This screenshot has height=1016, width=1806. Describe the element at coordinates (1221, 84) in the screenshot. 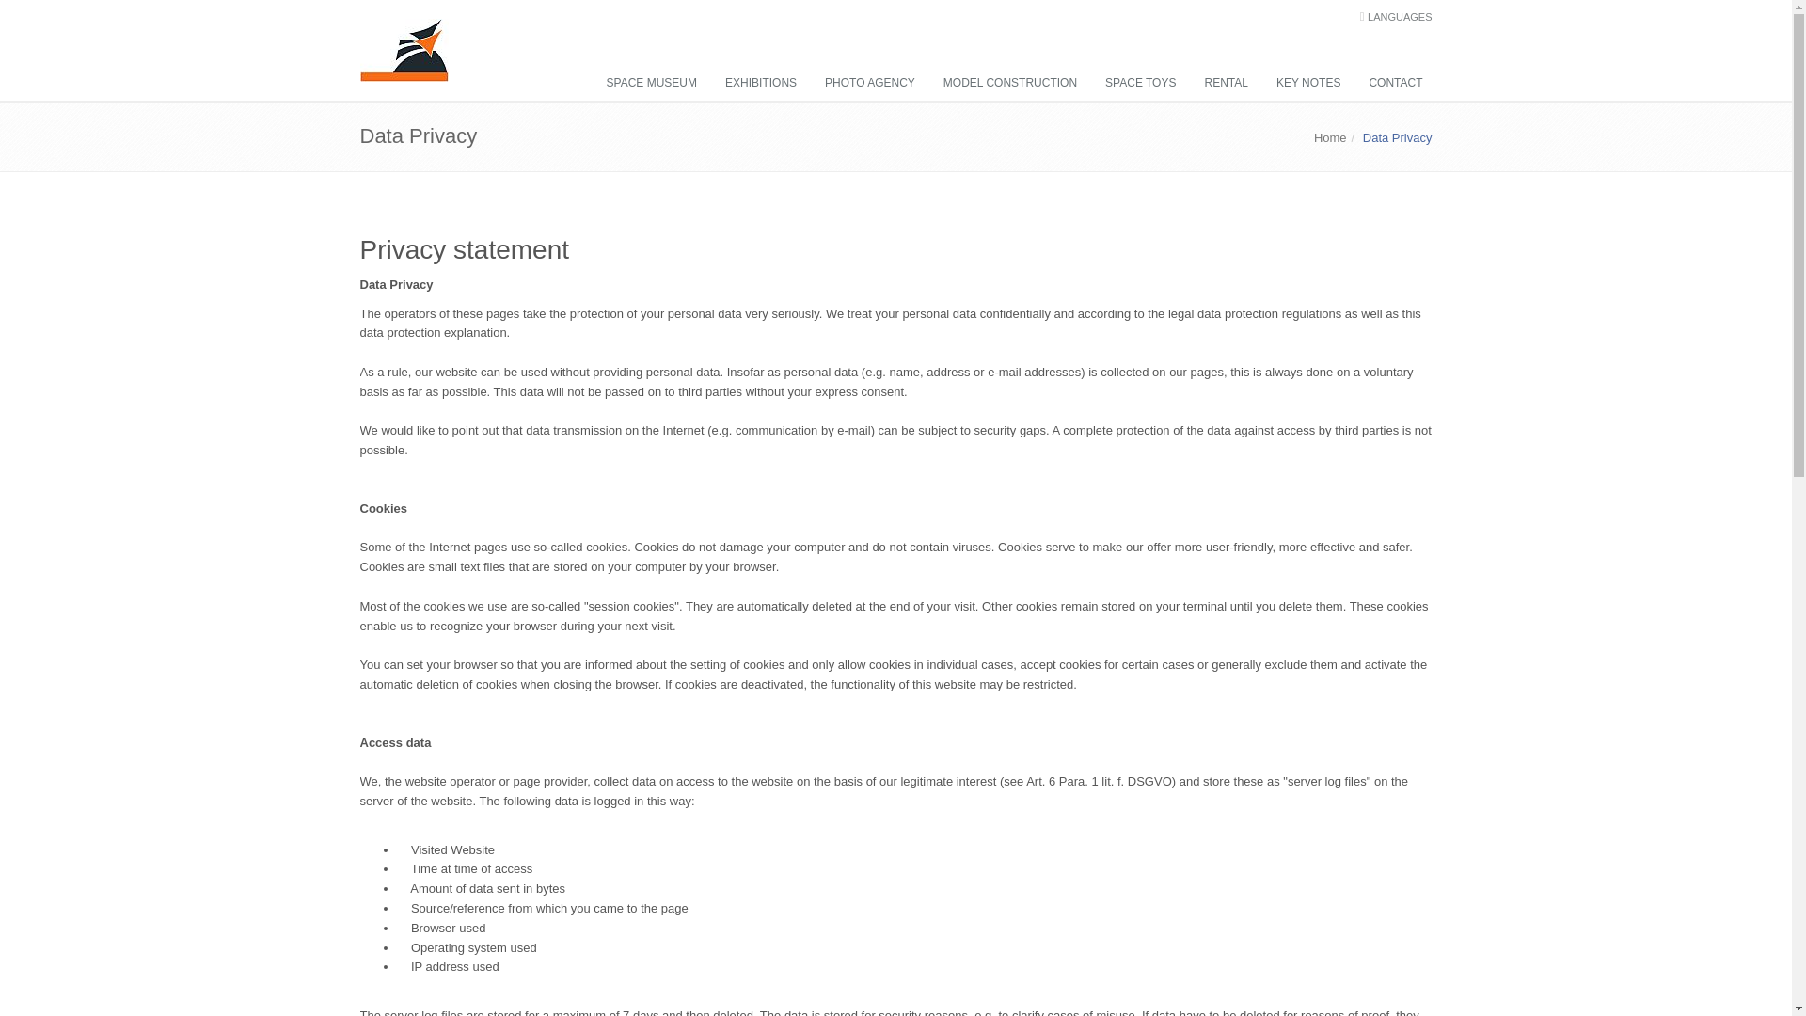

I see `RENTAL` at that location.